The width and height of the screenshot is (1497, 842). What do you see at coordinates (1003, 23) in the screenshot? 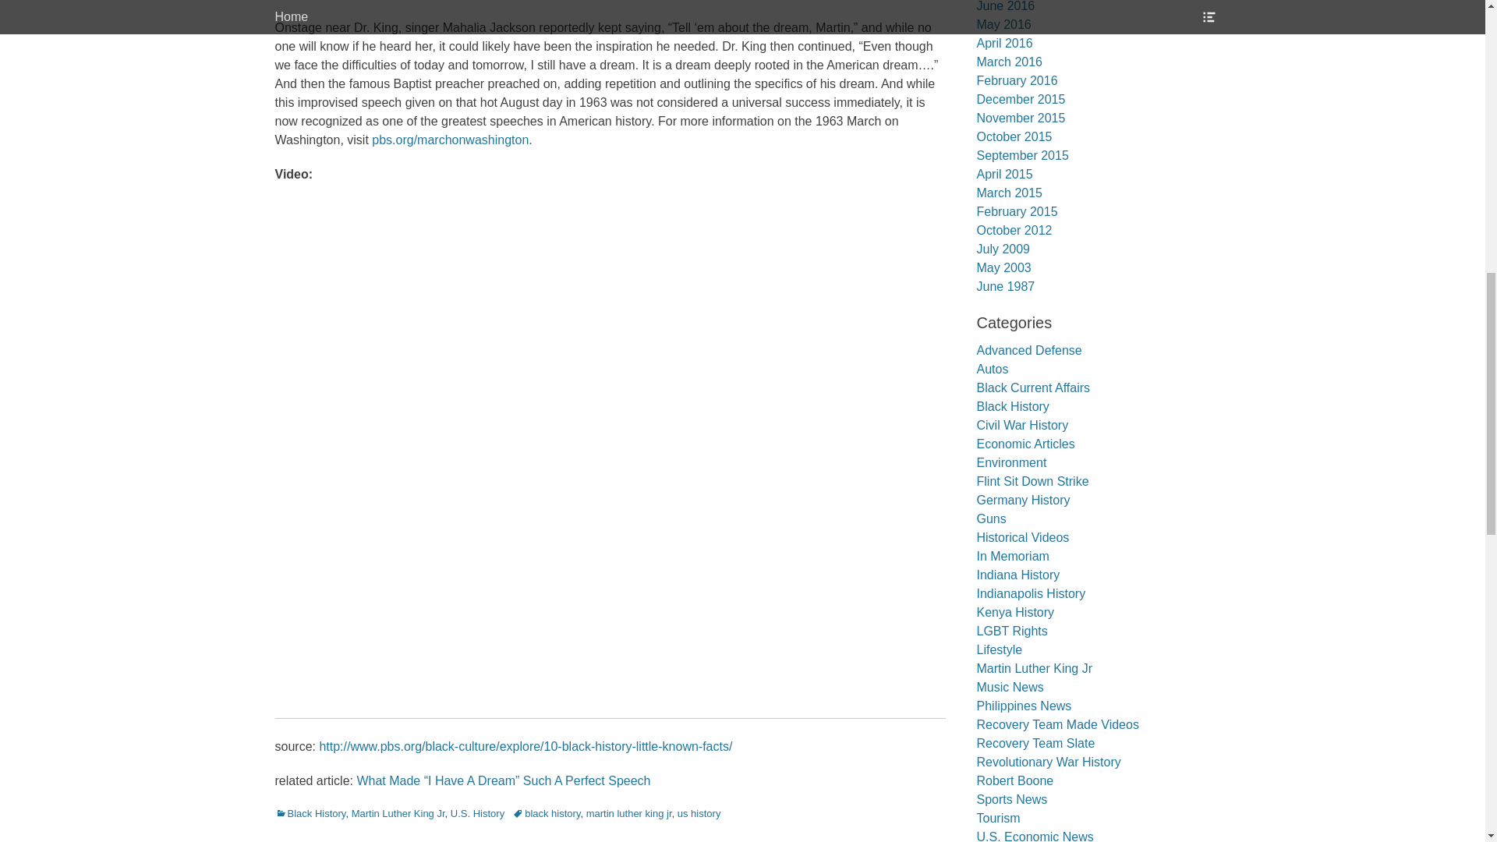
I see `May 2016` at bounding box center [1003, 23].